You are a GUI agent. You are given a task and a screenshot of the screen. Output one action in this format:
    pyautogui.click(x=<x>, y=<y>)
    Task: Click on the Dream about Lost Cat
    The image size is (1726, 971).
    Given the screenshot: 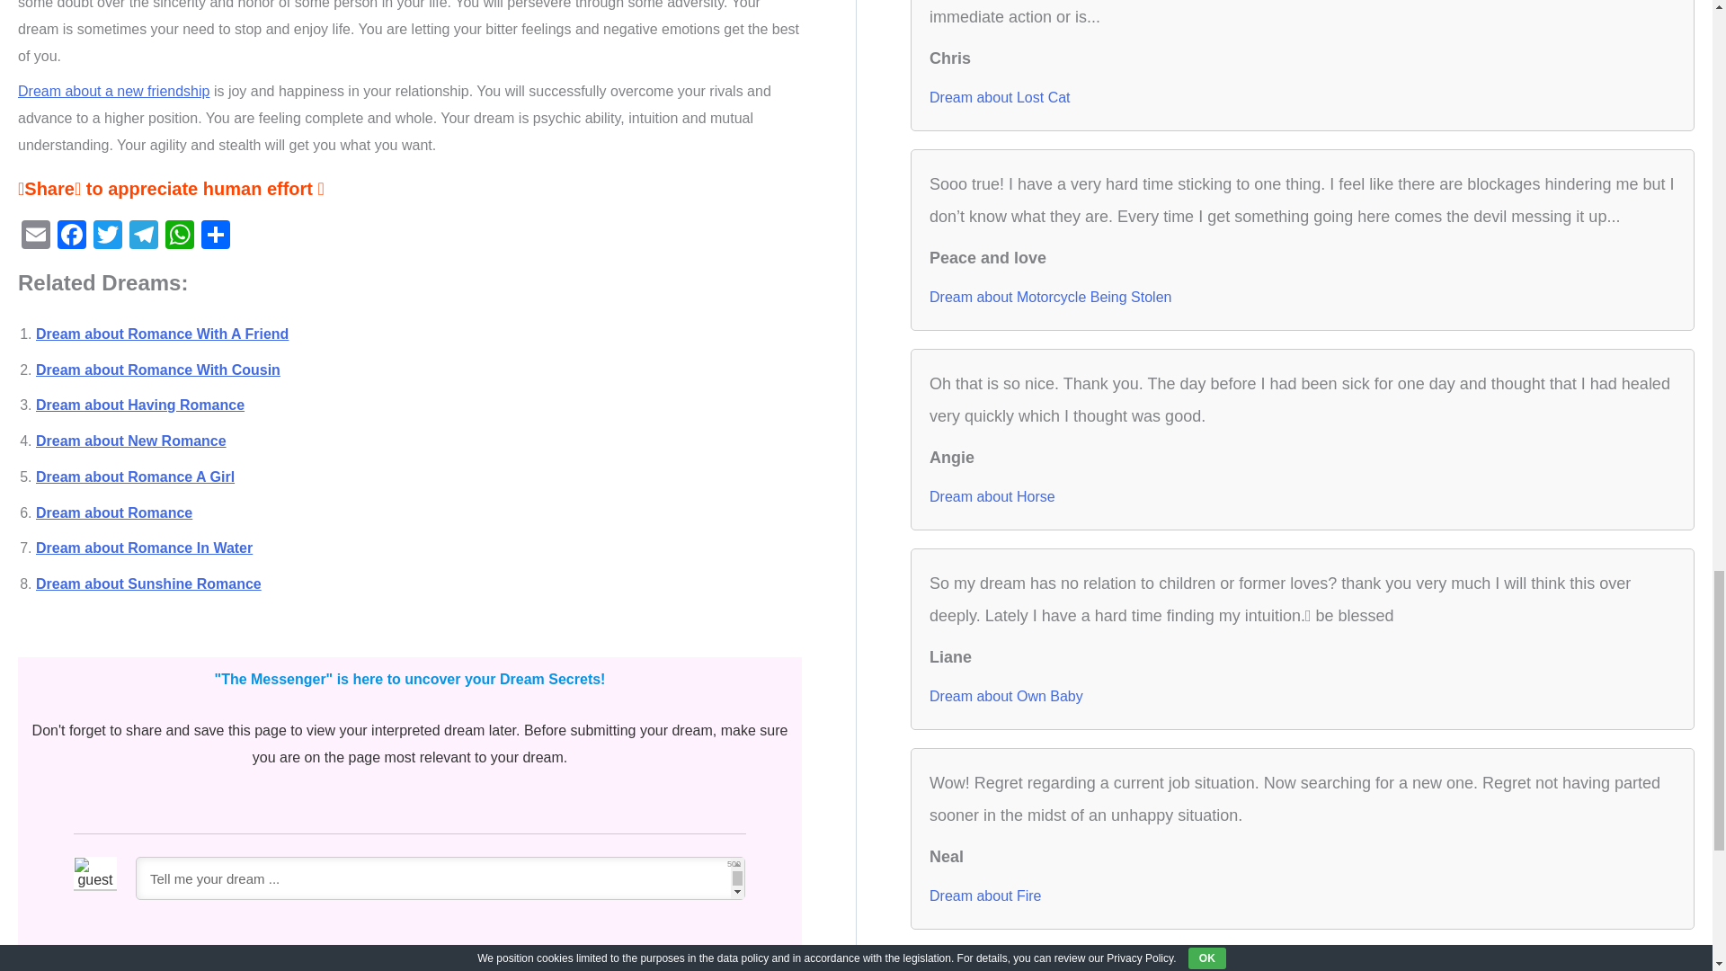 What is the action you would take?
    pyautogui.click(x=1000, y=97)
    